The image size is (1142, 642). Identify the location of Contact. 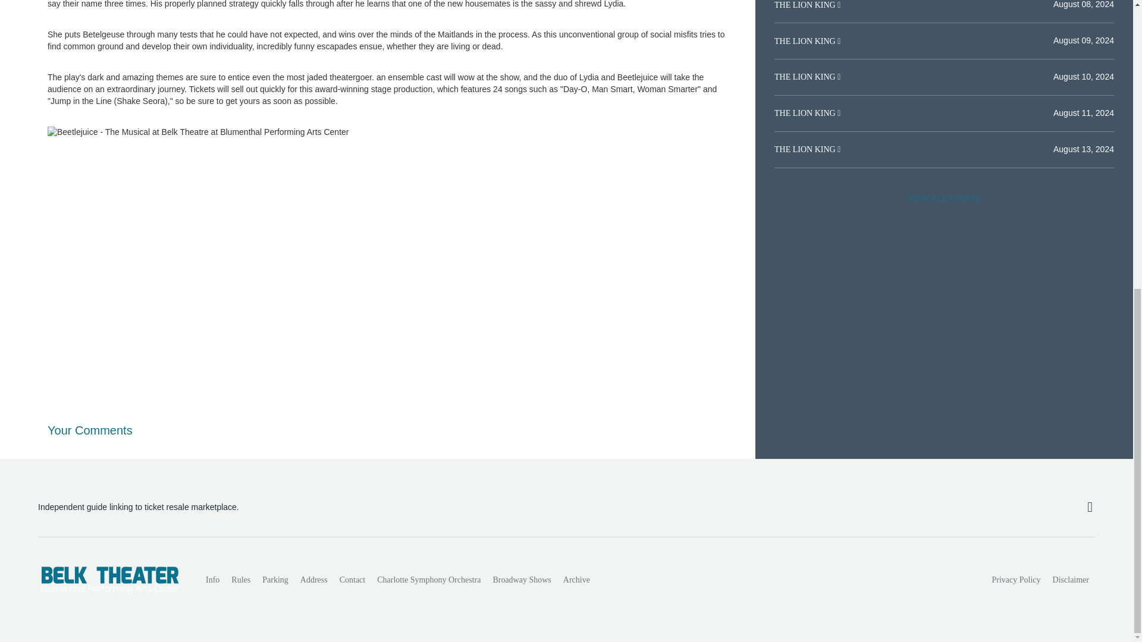
(352, 580).